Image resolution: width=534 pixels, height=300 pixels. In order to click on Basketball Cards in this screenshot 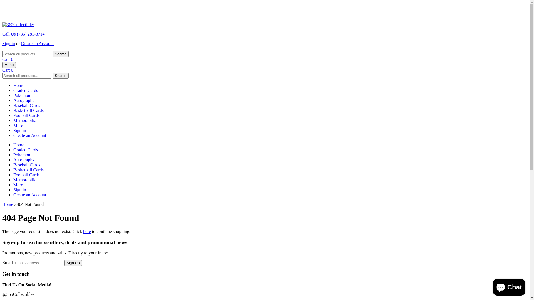, I will do `click(28, 170)`.